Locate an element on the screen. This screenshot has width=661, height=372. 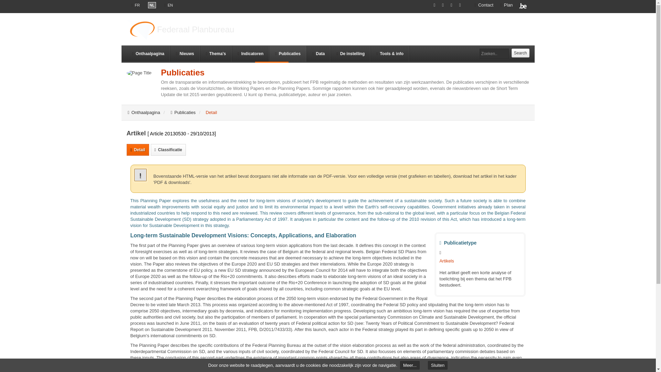
Indicatoren is located at coordinates (250, 54).